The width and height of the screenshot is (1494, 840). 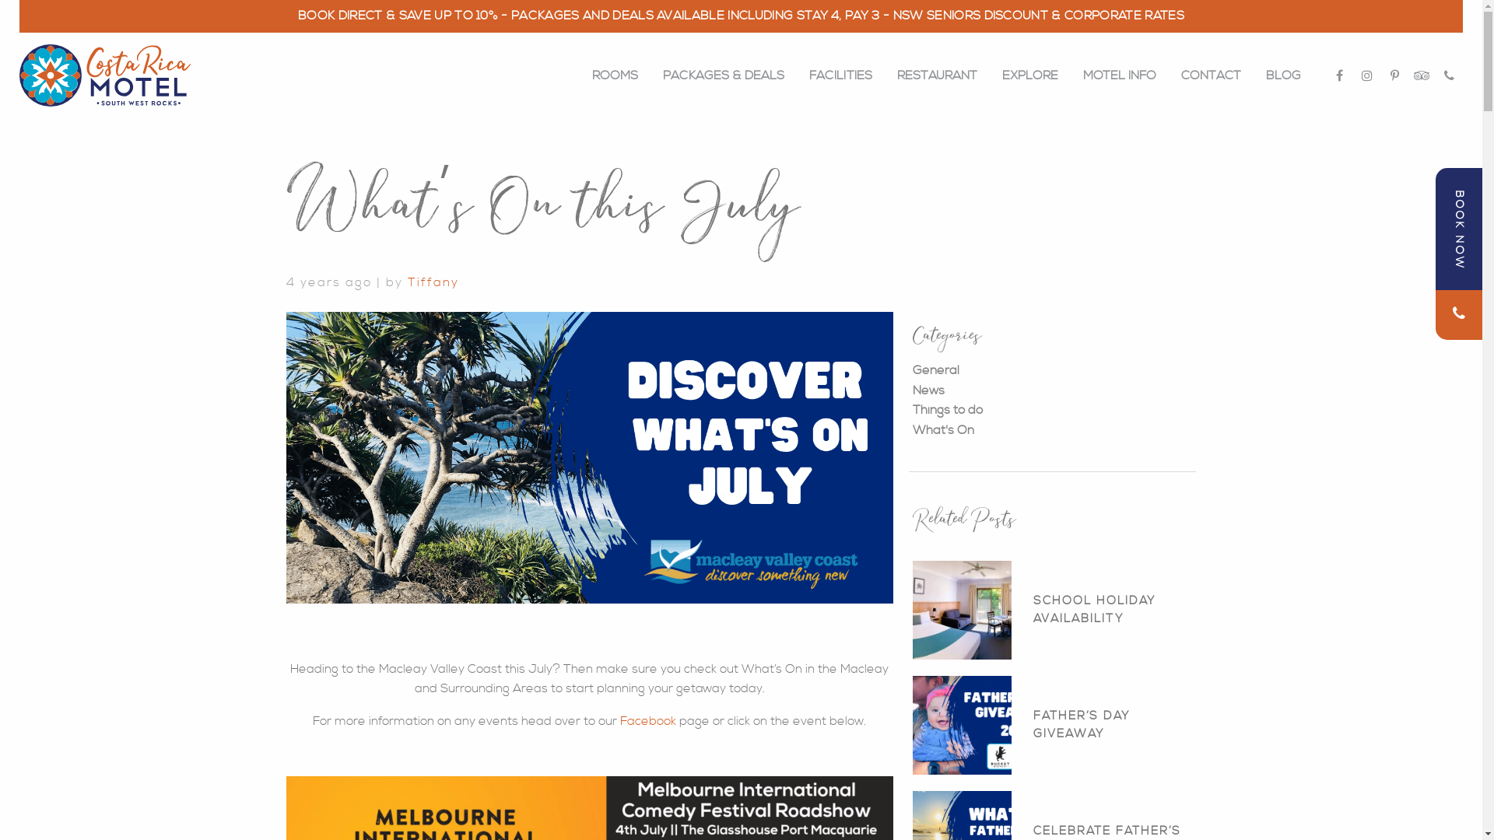 I want to click on PACKAGES & DEALS, so click(x=724, y=75).